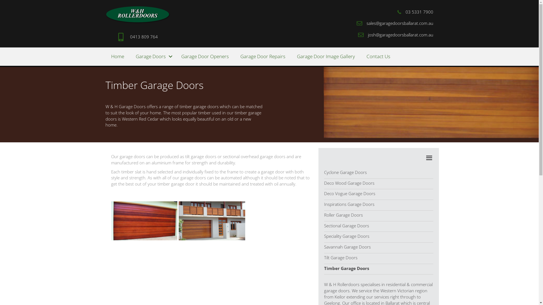 This screenshot has width=543, height=305. What do you see at coordinates (349, 183) in the screenshot?
I see `Deco Wood Garage Doors` at bounding box center [349, 183].